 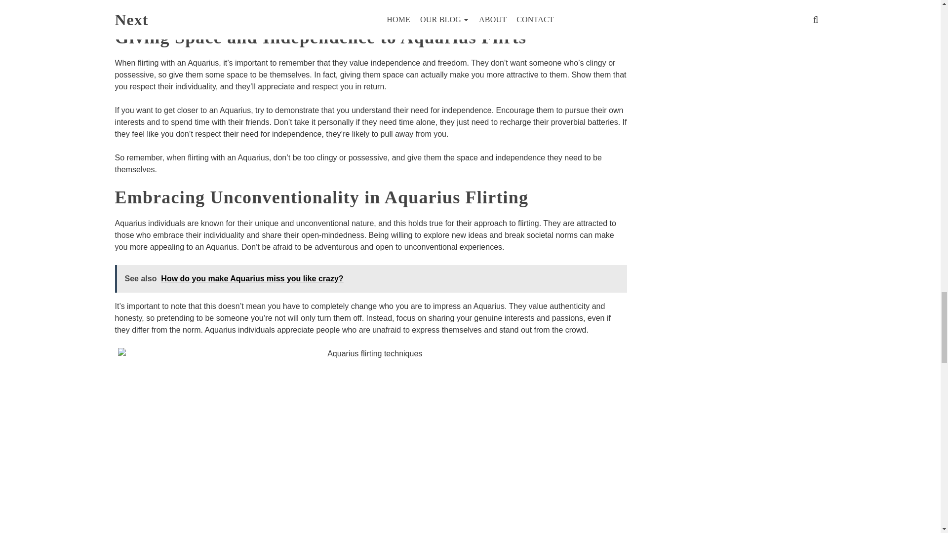 I want to click on See also  How do you make Aquarius miss you like crazy?, so click(x=370, y=278).